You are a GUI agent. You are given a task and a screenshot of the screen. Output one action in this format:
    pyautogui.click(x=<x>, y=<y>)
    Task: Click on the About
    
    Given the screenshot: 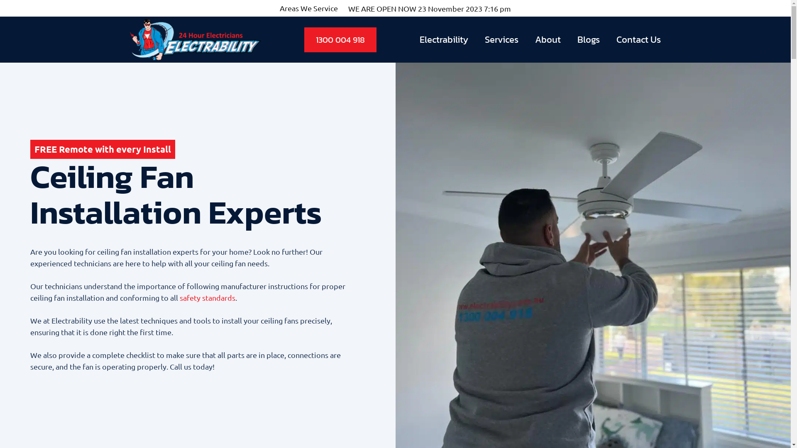 What is the action you would take?
    pyautogui.click(x=548, y=40)
    